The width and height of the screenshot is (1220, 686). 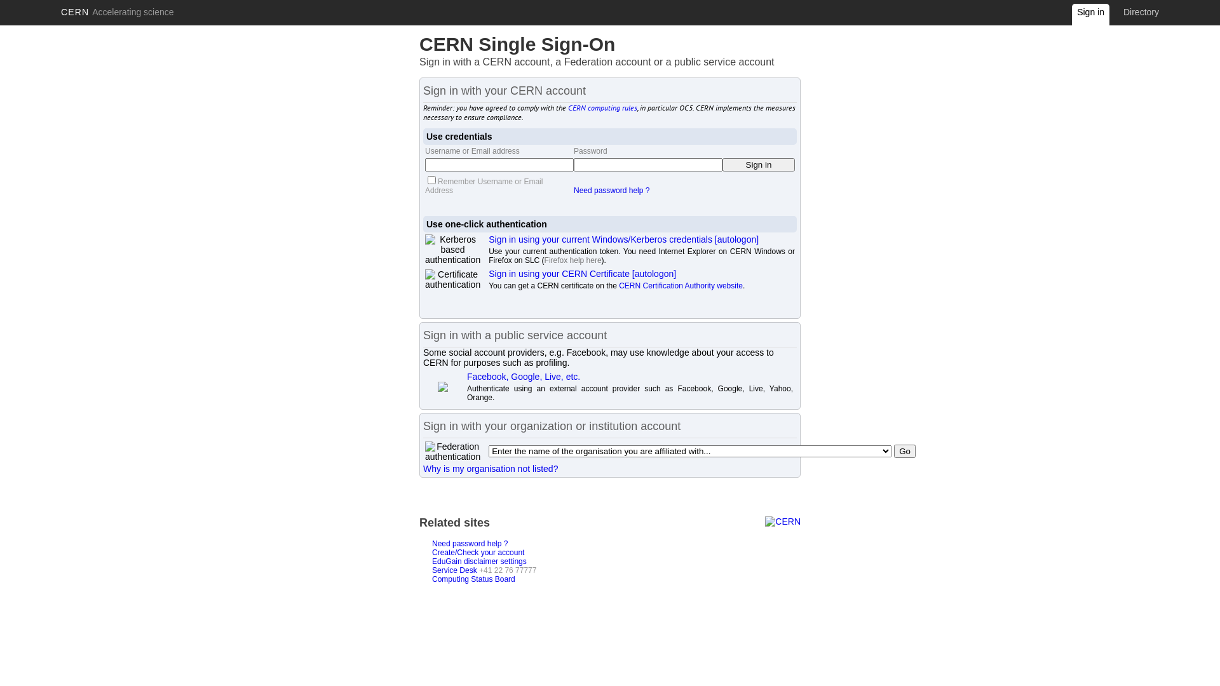 What do you see at coordinates (737, 239) in the screenshot?
I see `[autologon]` at bounding box center [737, 239].